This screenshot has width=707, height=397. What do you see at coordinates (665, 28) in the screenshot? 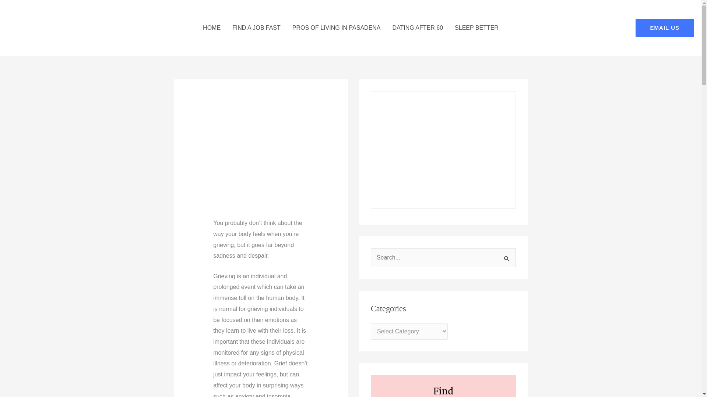
I see `EMAIL US` at bounding box center [665, 28].